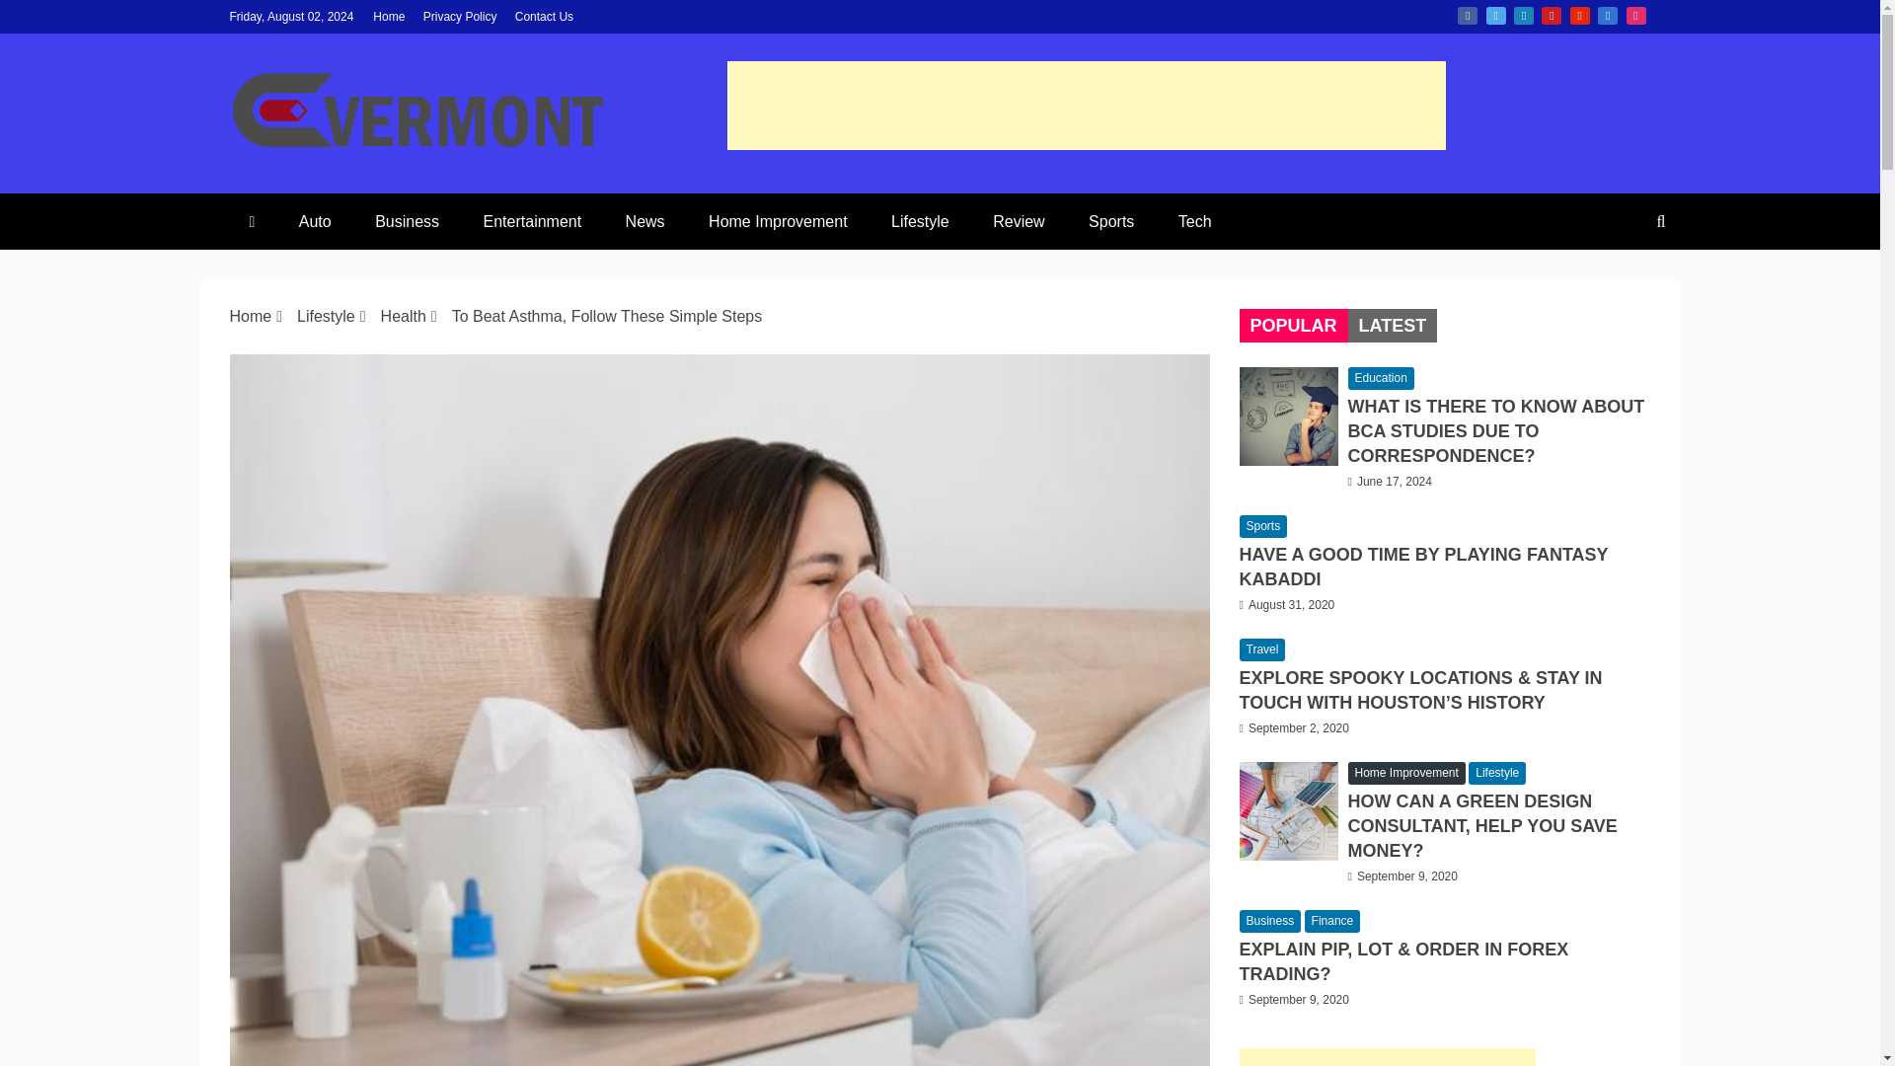 Image resolution: width=1895 pixels, height=1066 pixels. Describe the element at coordinates (389, 16) in the screenshot. I see `Home` at that location.